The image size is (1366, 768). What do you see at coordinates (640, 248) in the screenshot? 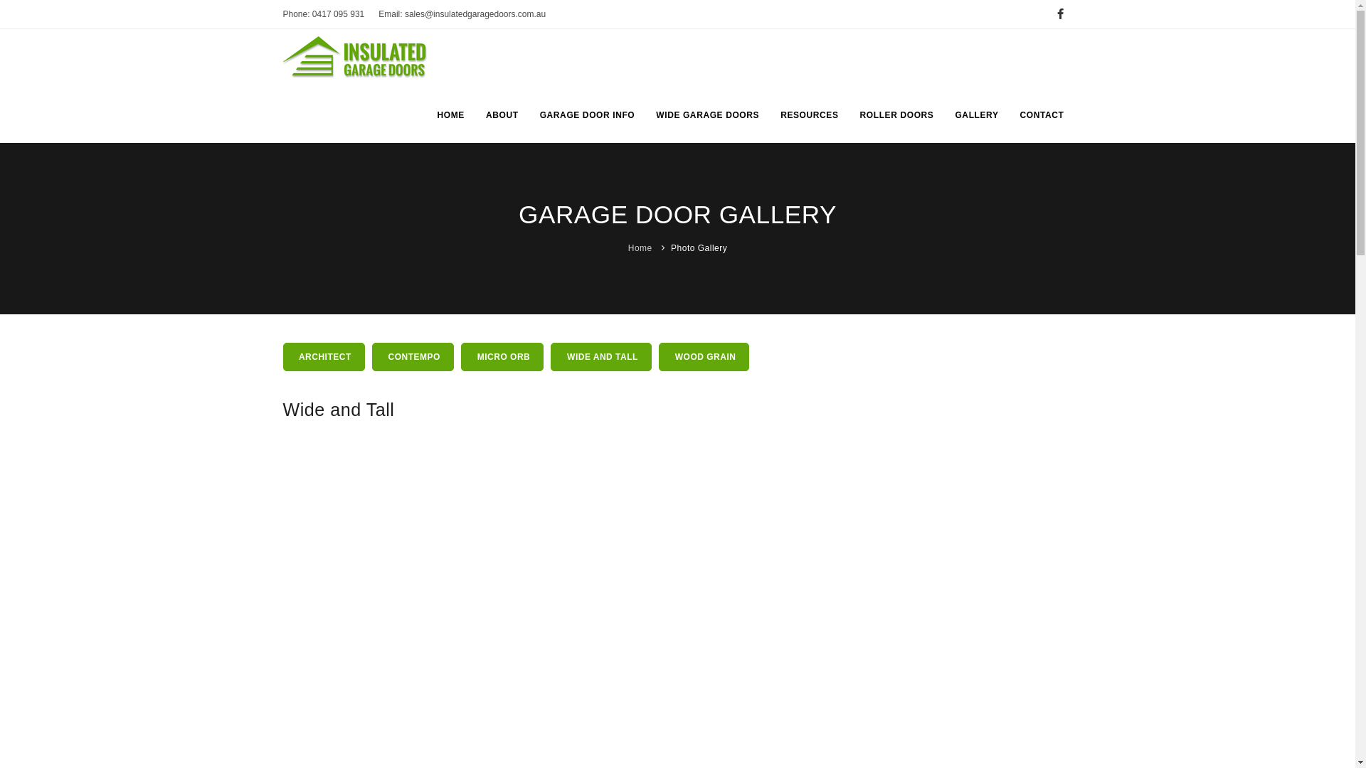
I see `Home` at bounding box center [640, 248].